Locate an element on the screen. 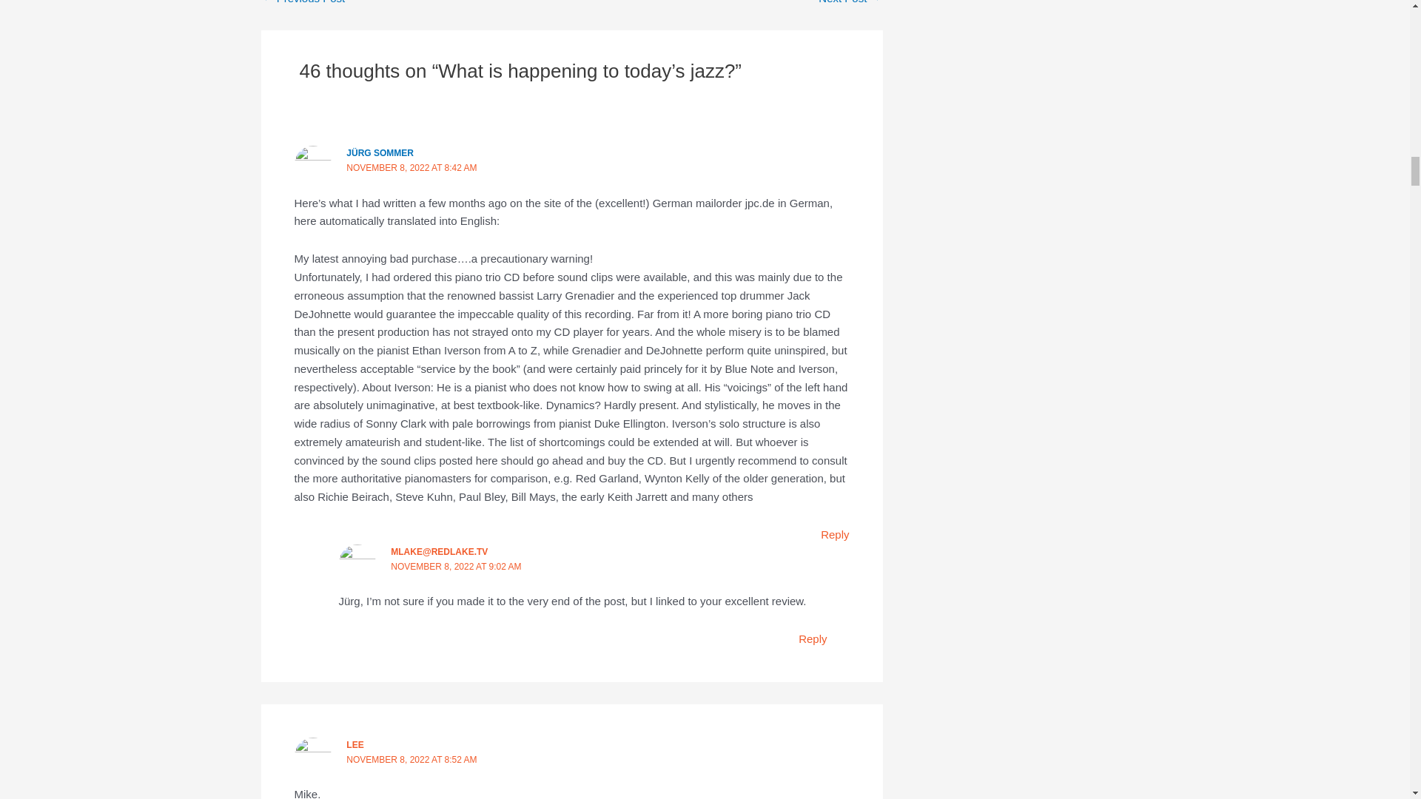 This screenshot has width=1421, height=799. Reply is located at coordinates (835, 534).